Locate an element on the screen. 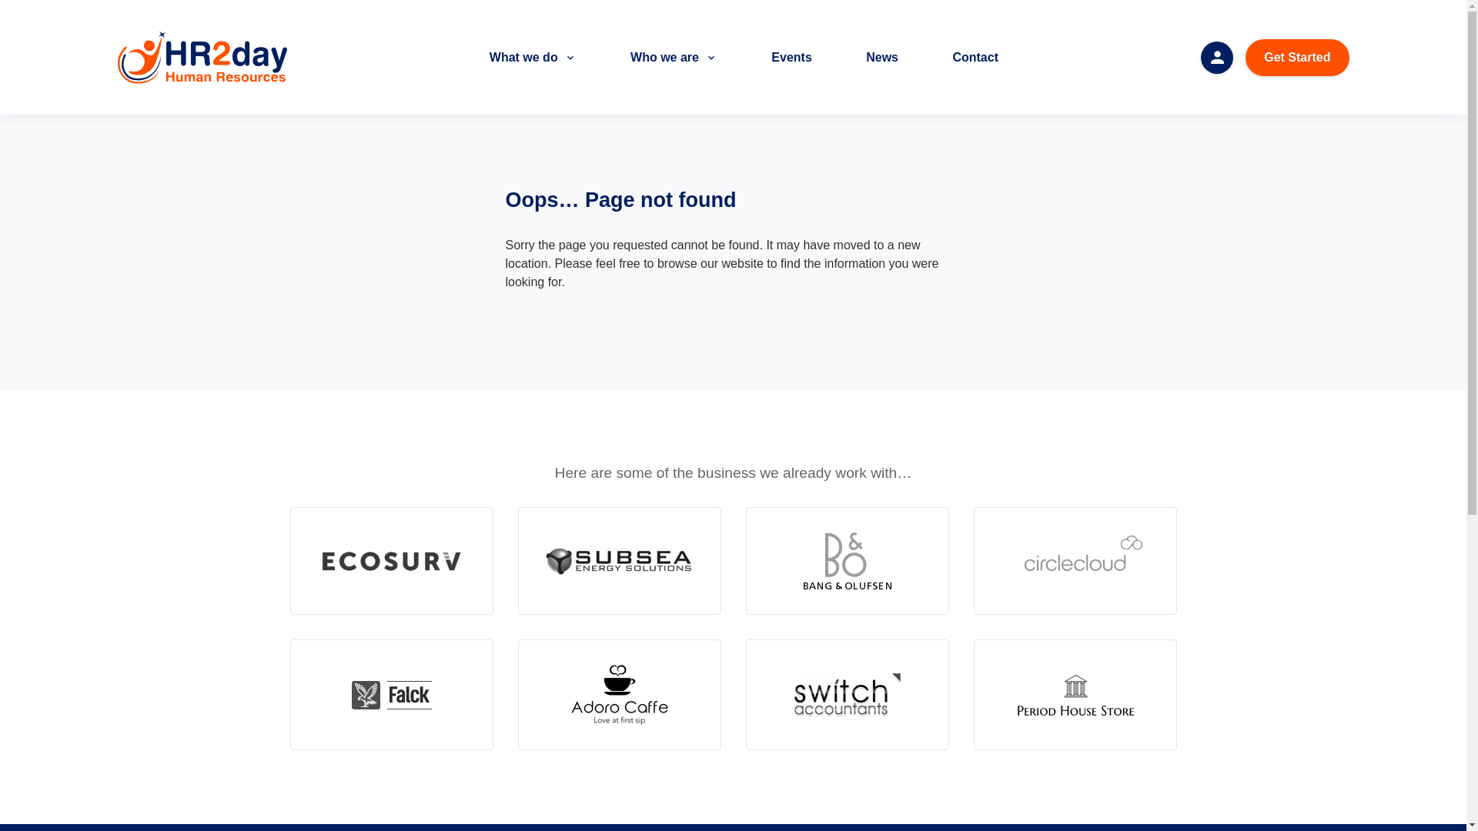 This screenshot has height=831, width=1478. What we do is located at coordinates (533, 57).